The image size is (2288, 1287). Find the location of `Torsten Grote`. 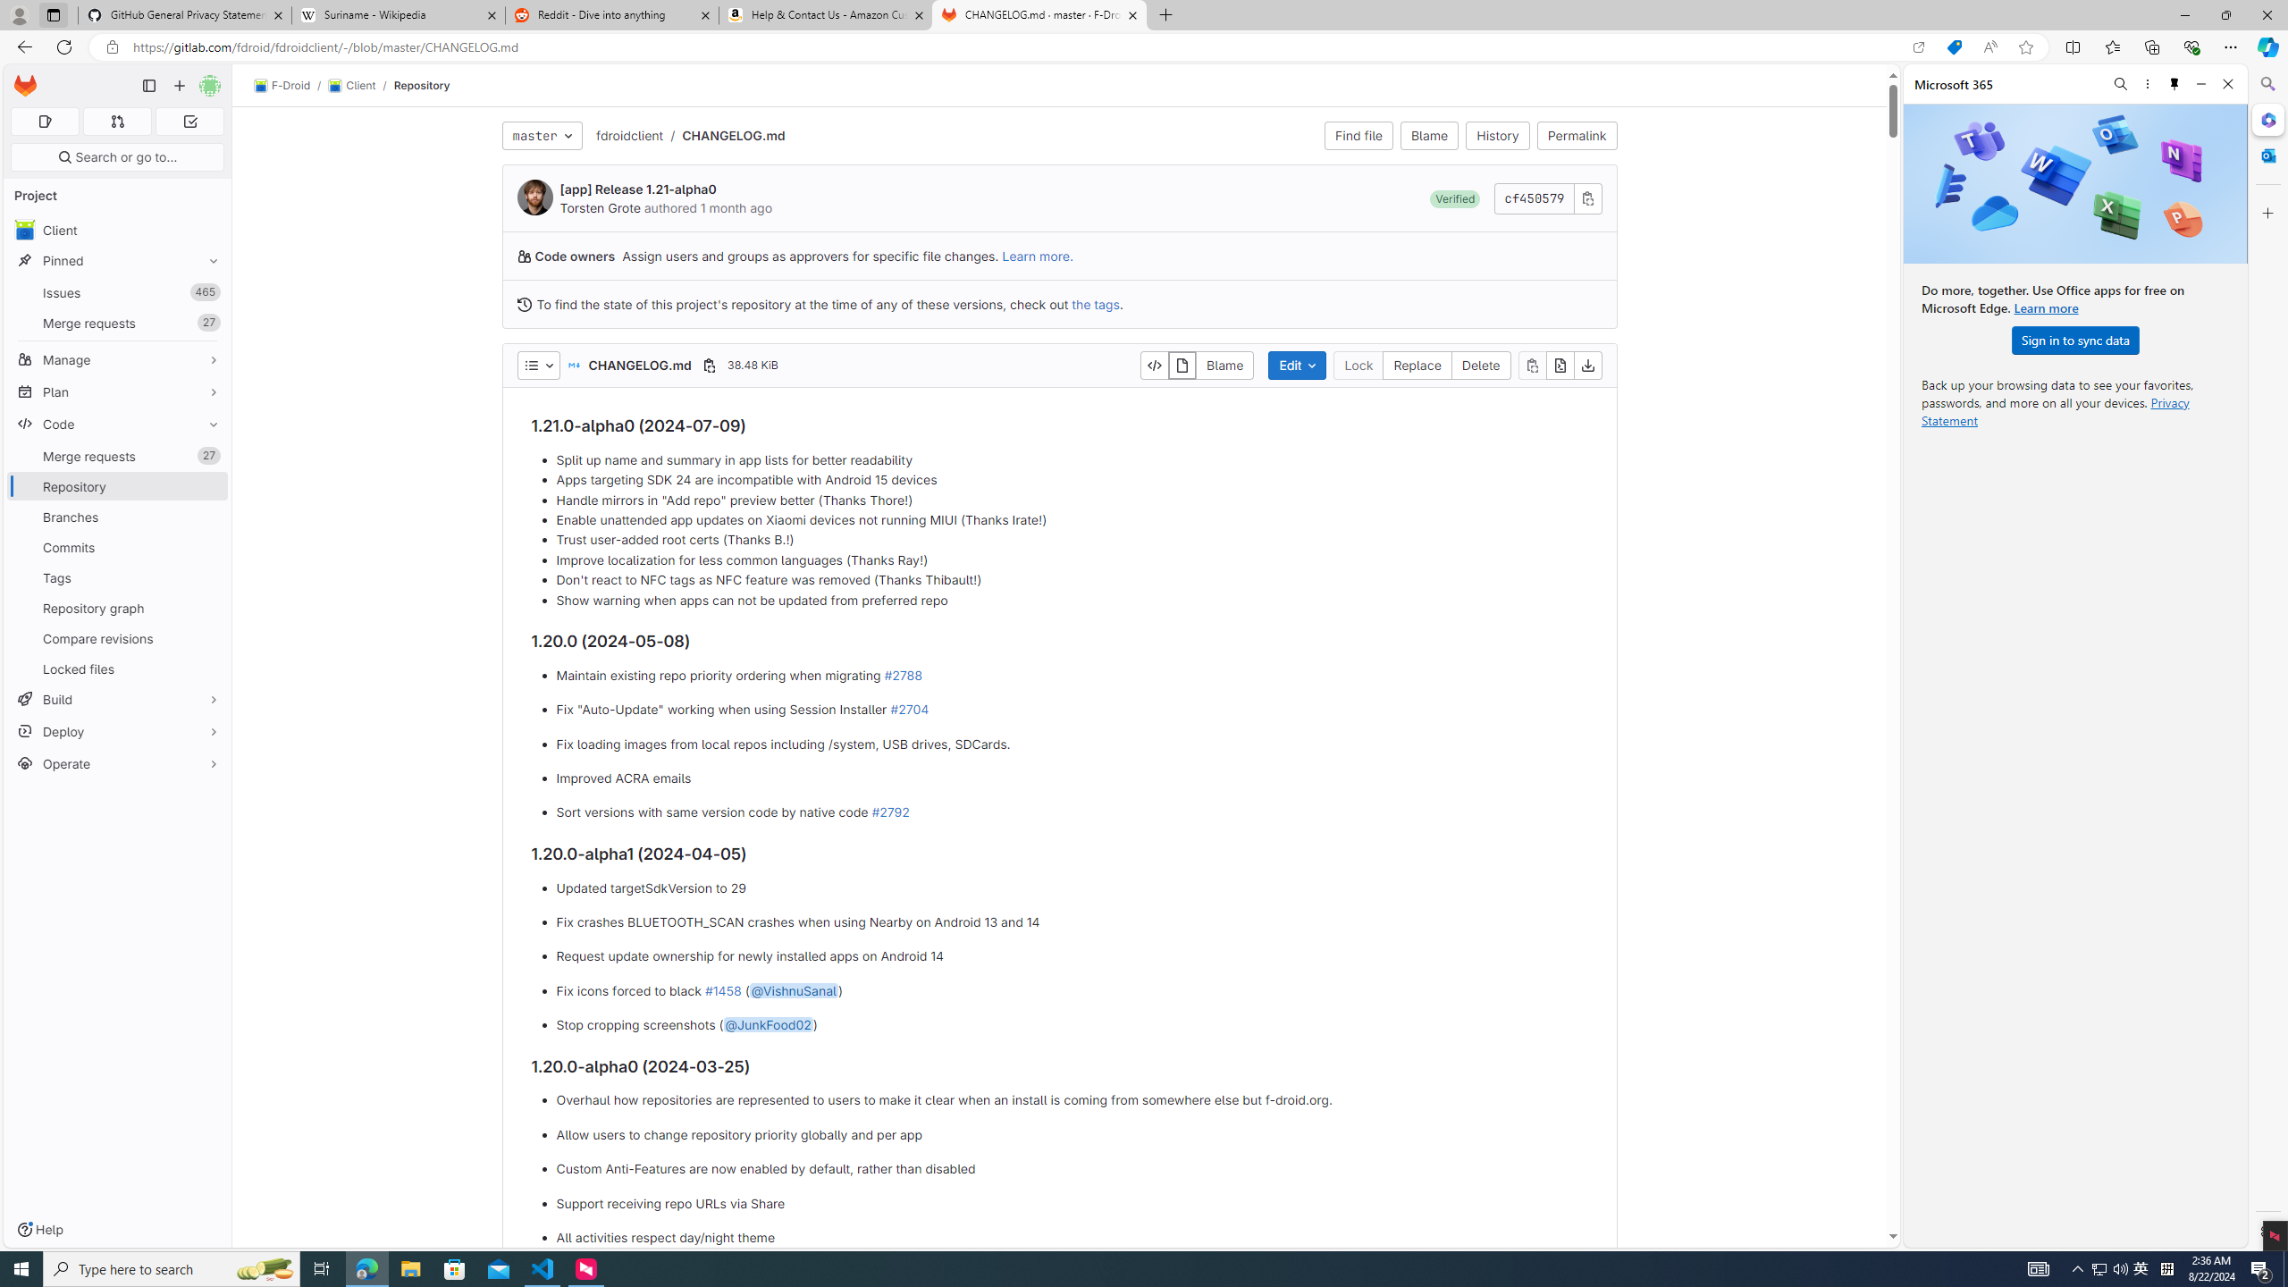

Torsten Grote is located at coordinates (601, 207).